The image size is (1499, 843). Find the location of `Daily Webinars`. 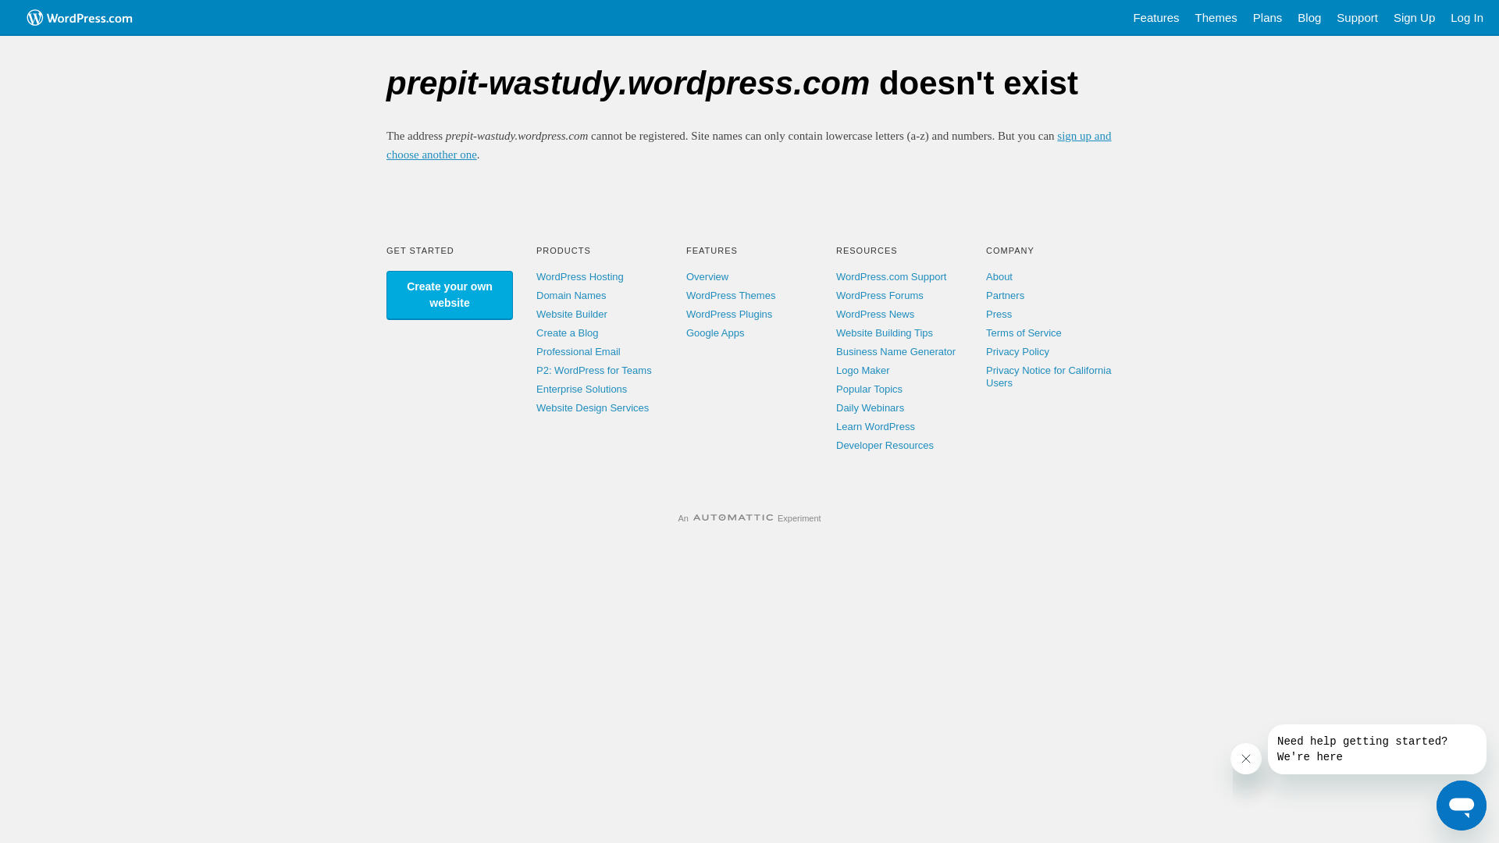

Daily Webinars is located at coordinates (870, 407).